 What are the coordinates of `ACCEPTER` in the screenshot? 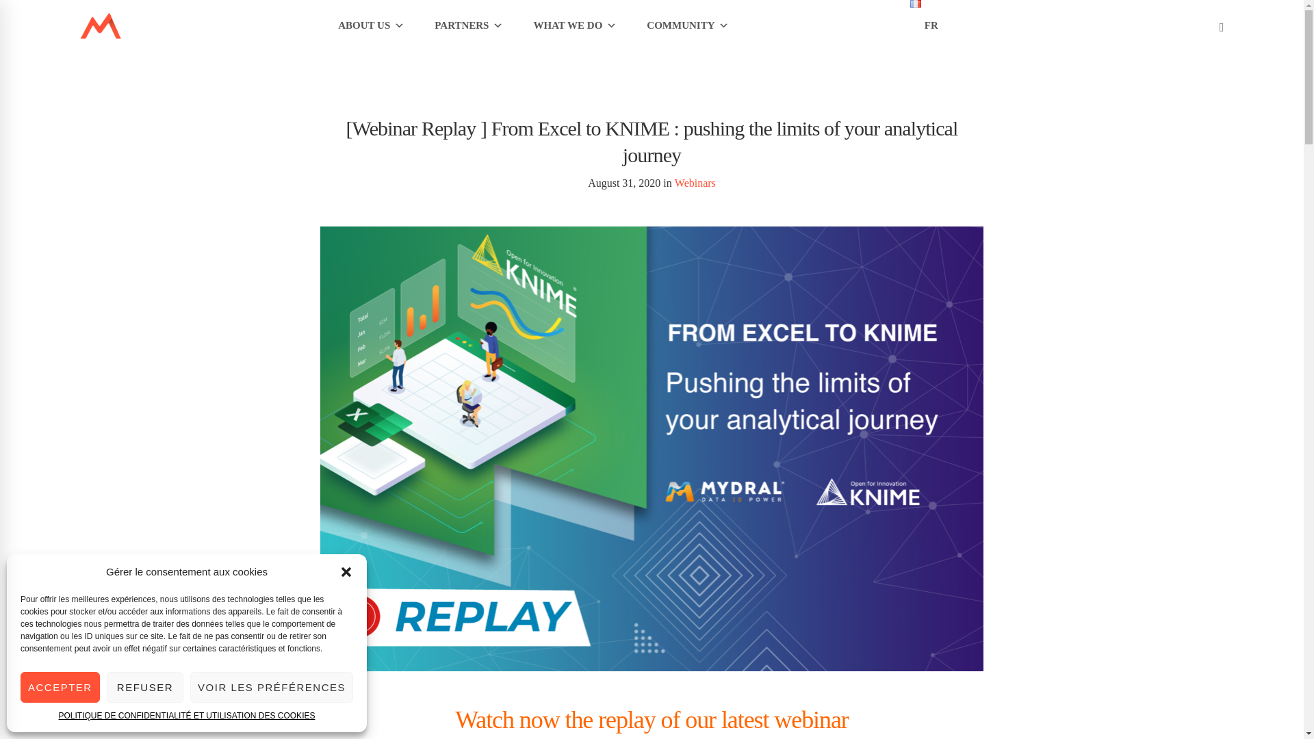 It's located at (60, 687).